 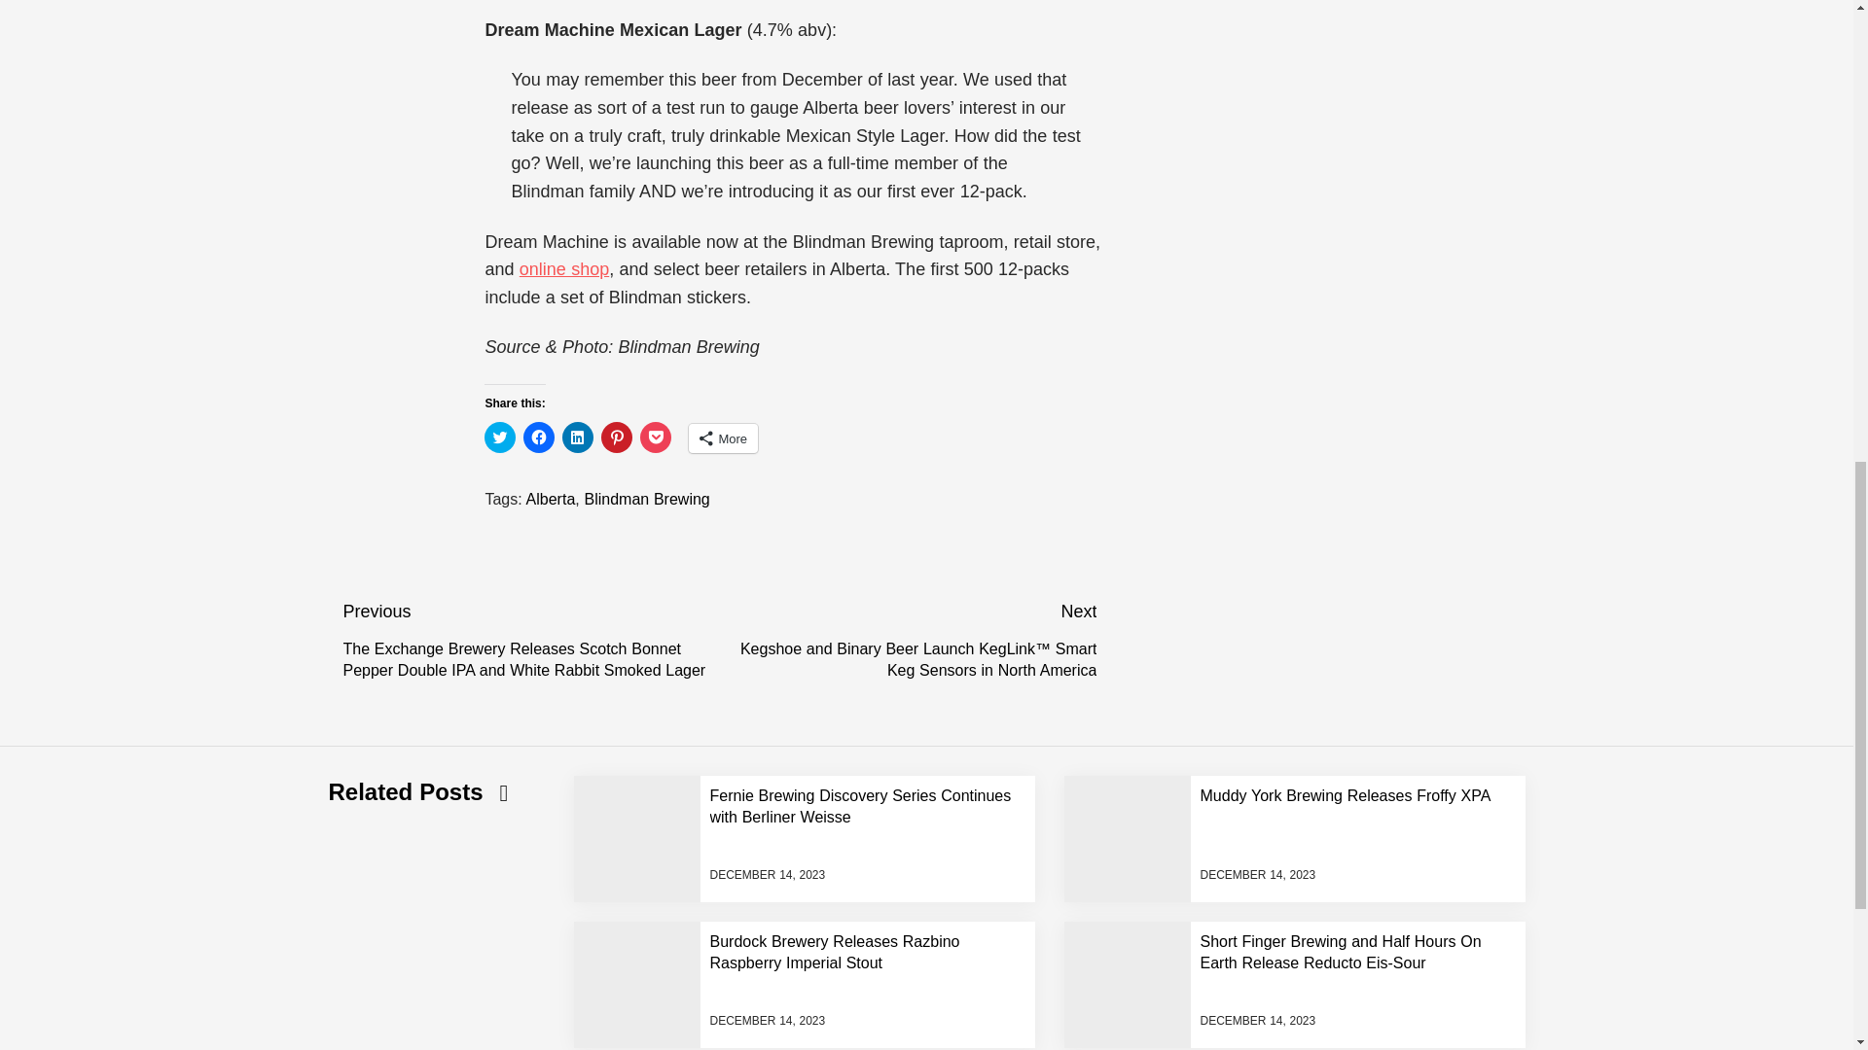 I want to click on Click to share on Facebook, so click(x=539, y=437).